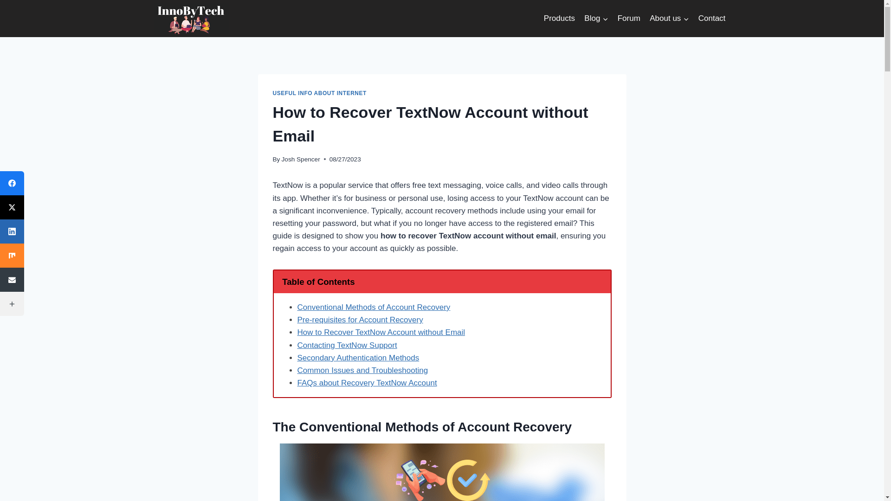 Image resolution: width=891 pixels, height=501 pixels. What do you see at coordinates (346, 345) in the screenshot?
I see `Contacting TextNow Support` at bounding box center [346, 345].